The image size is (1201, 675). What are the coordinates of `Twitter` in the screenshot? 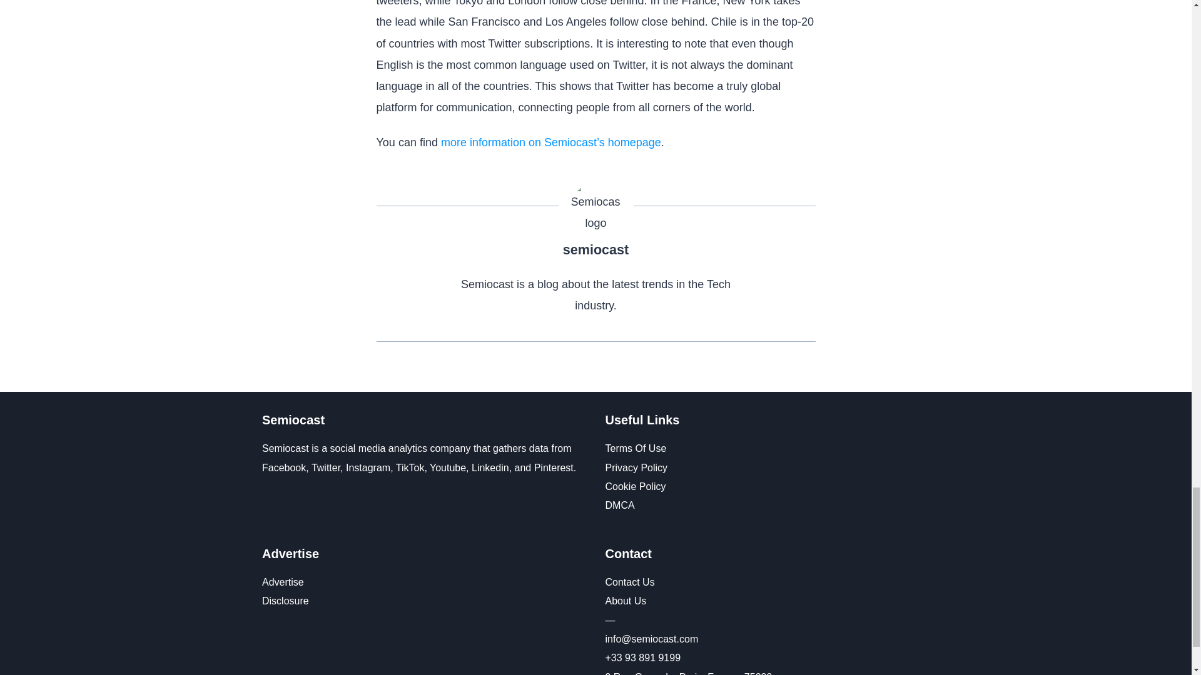 It's located at (325, 467).